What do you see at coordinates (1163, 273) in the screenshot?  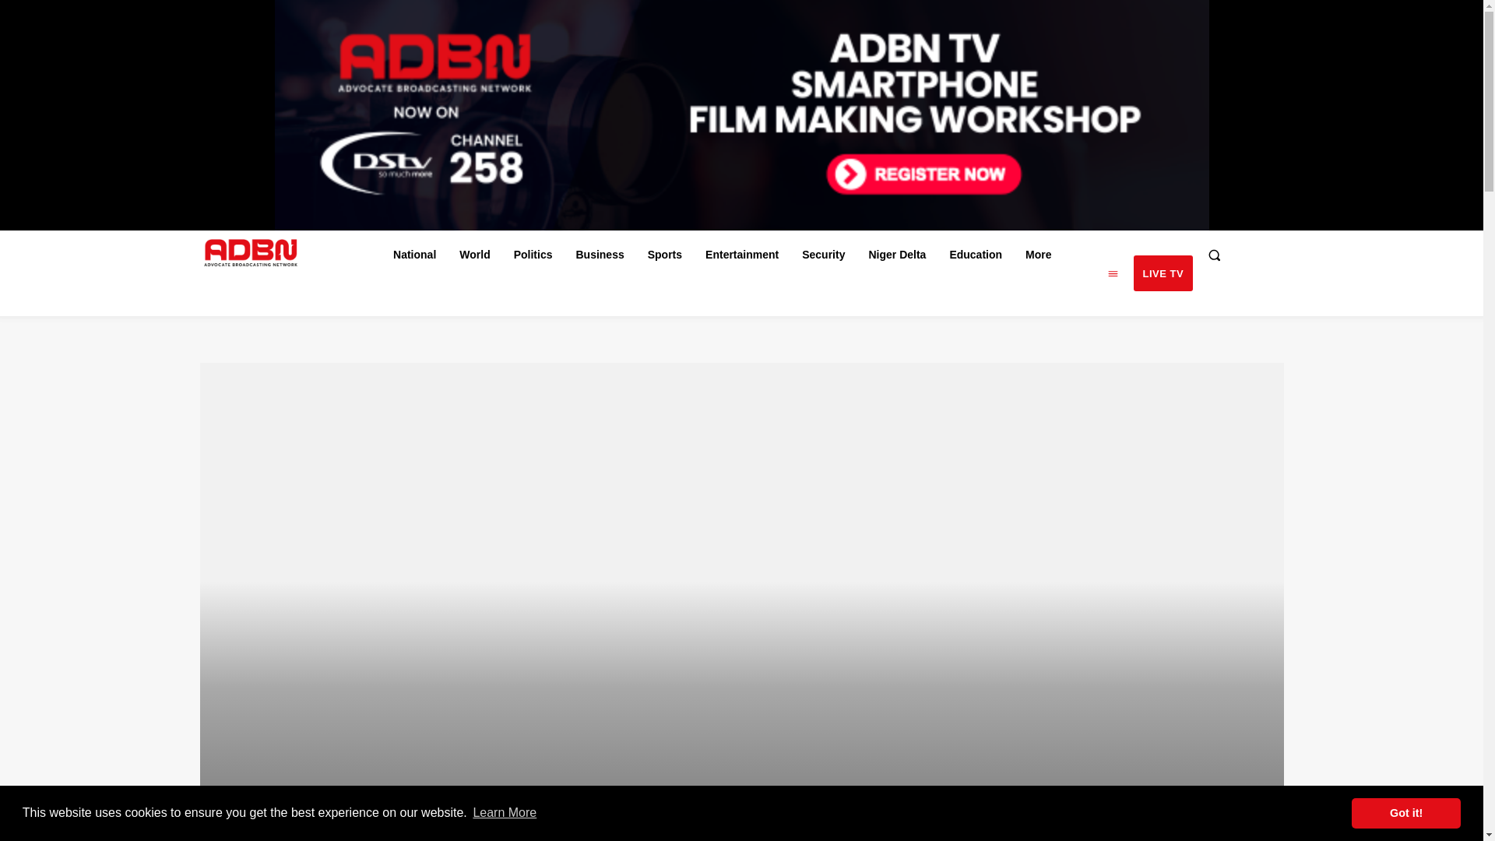 I see `Live TV` at bounding box center [1163, 273].